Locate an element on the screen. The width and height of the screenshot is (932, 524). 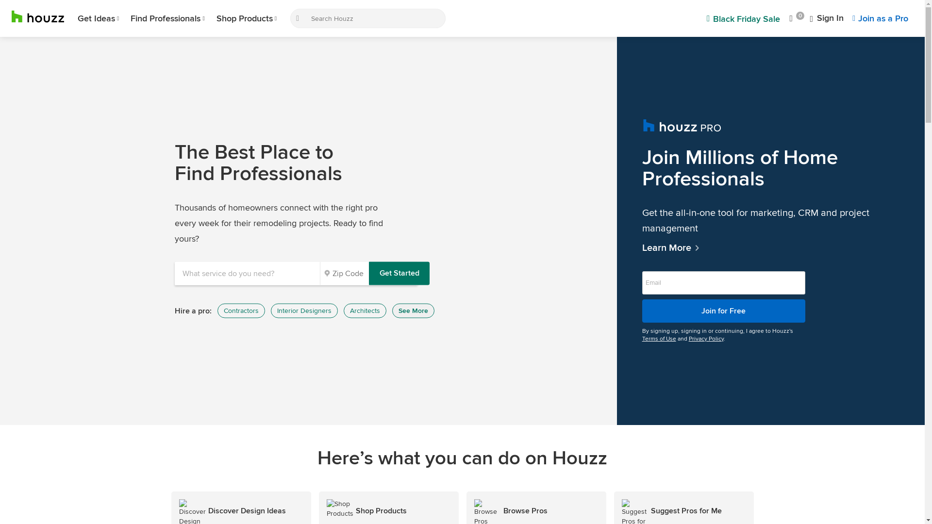
Sign In is located at coordinates (827, 18).